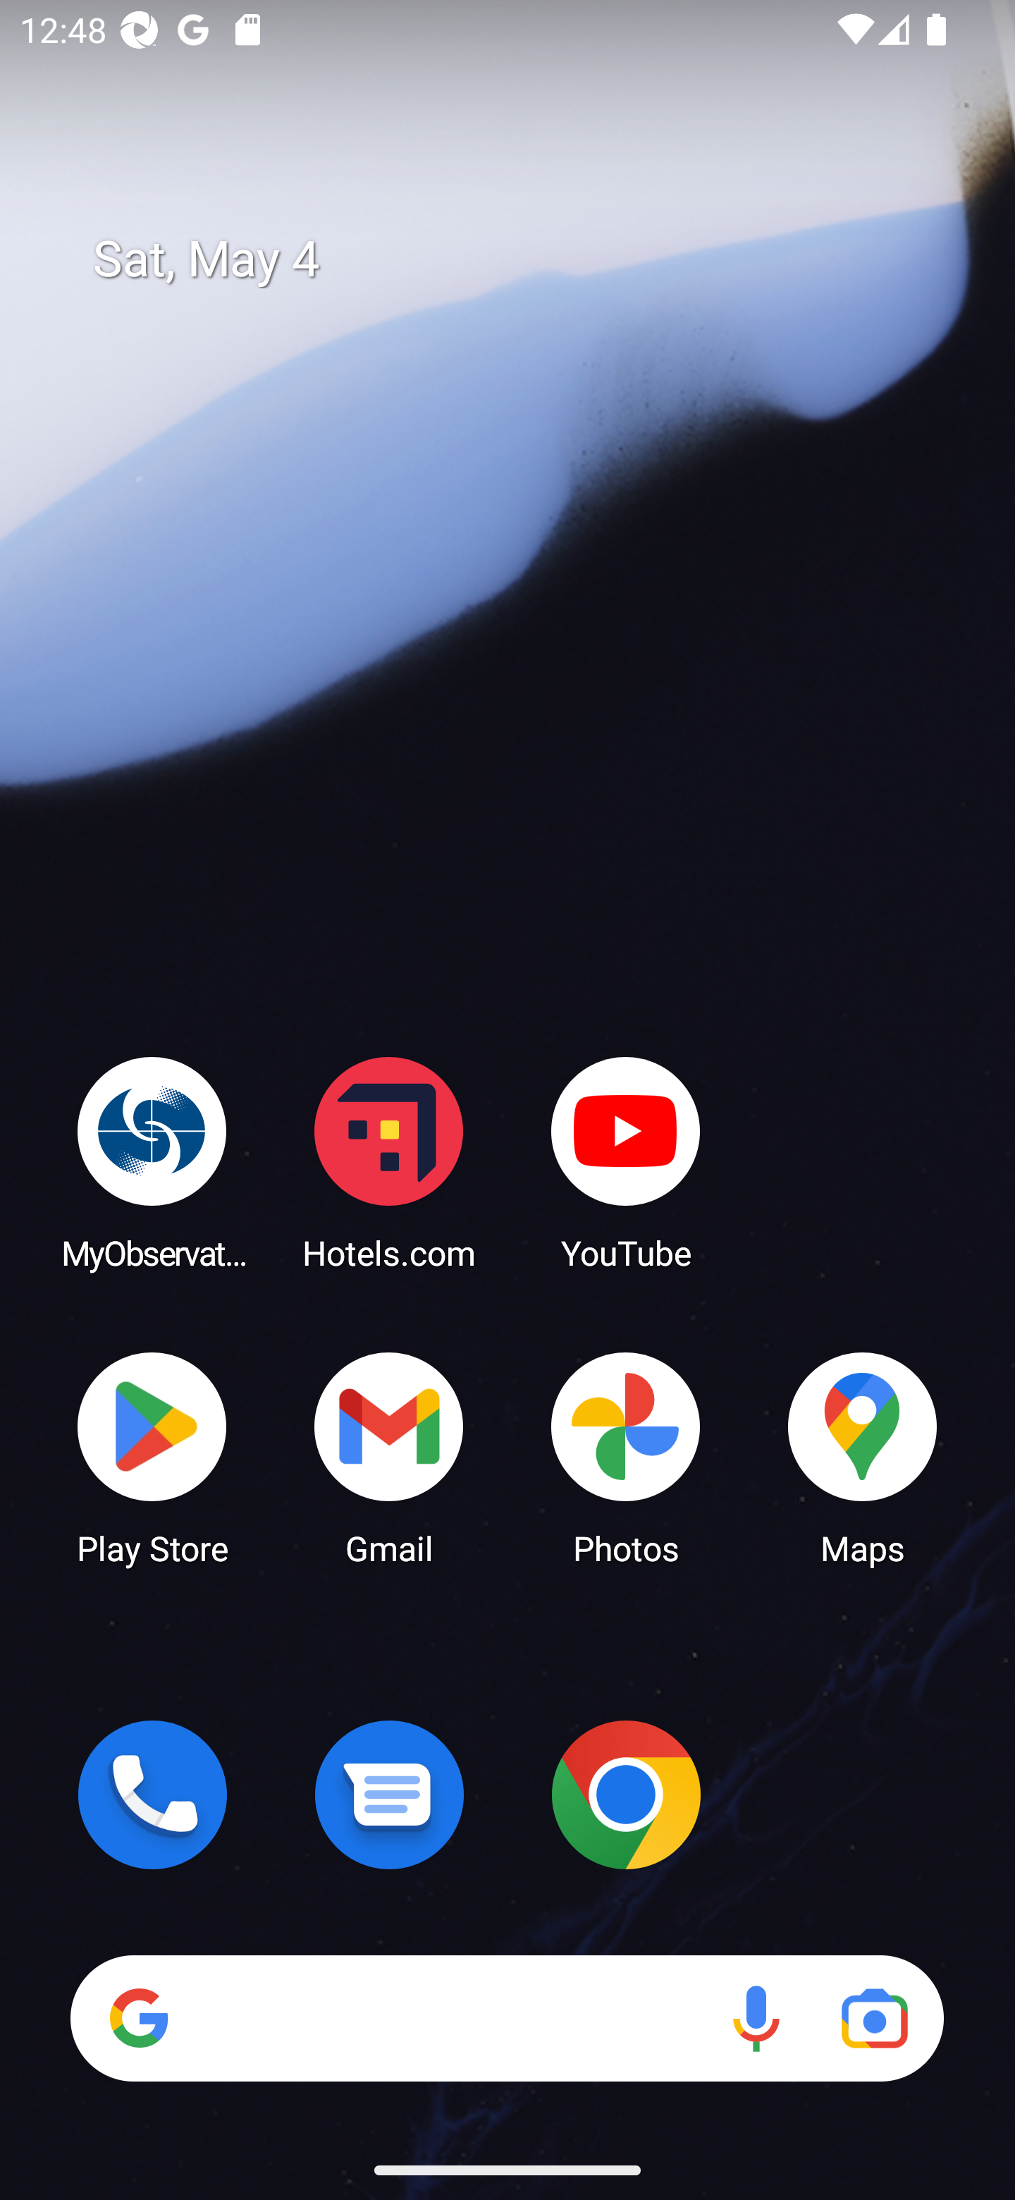  Describe the element at coordinates (152, 1162) in the screenshot. I see `MyObservatory` at that location.